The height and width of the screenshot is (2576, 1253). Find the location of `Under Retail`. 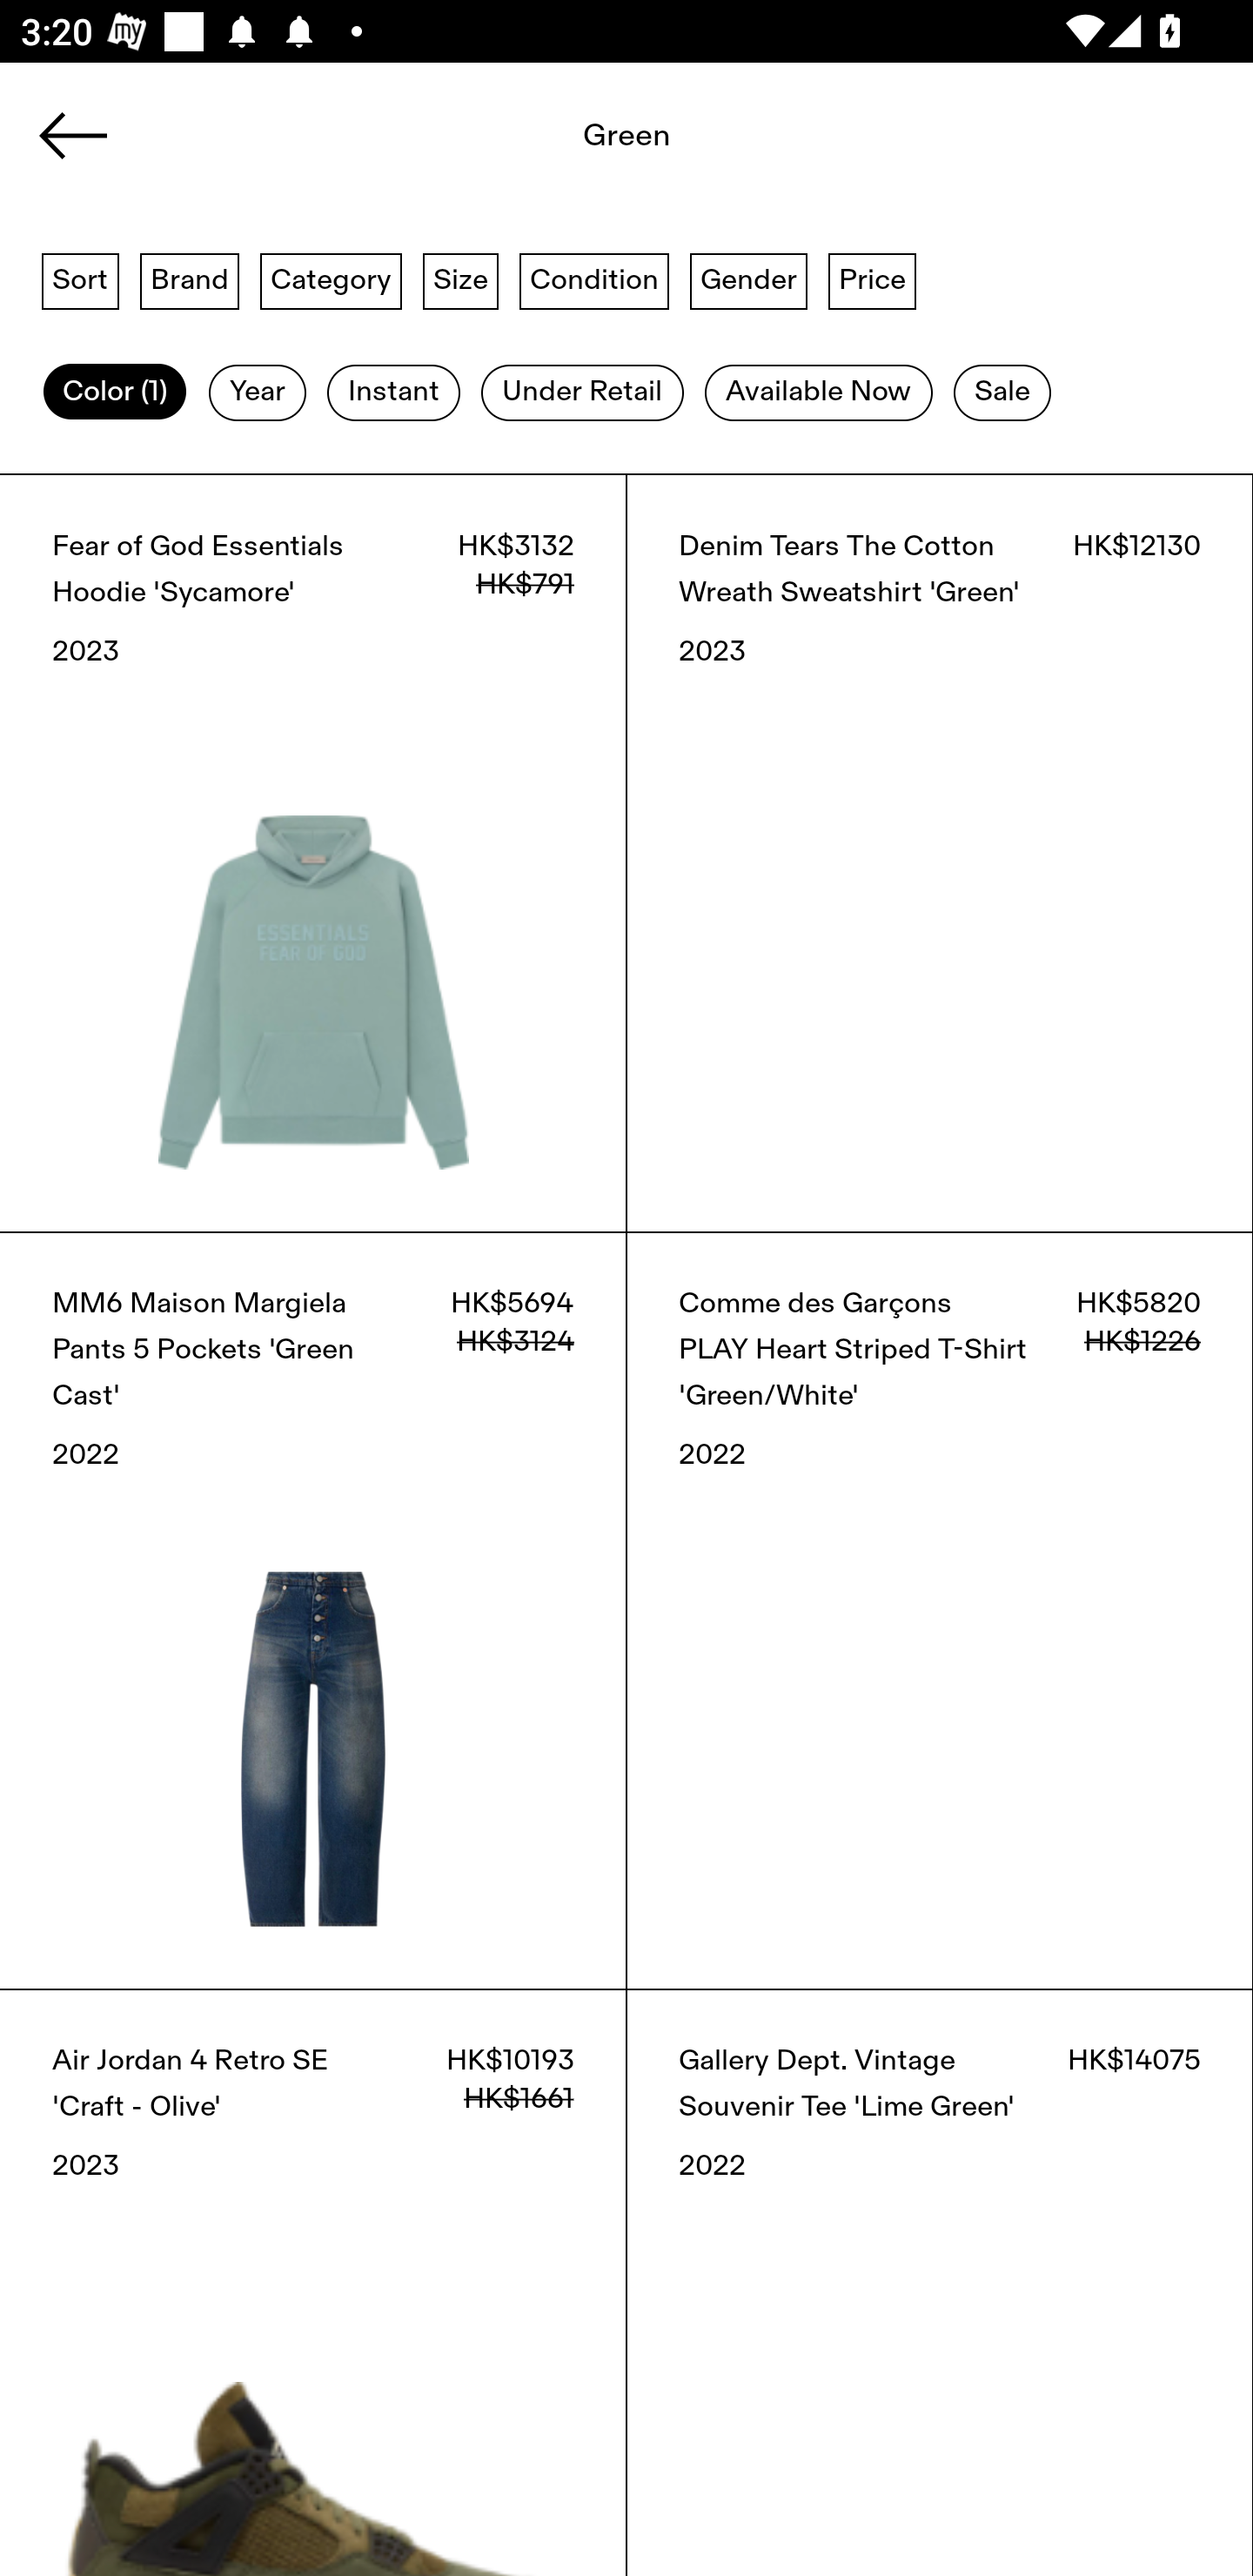

Under Retail is located at coordinates (582, 392).